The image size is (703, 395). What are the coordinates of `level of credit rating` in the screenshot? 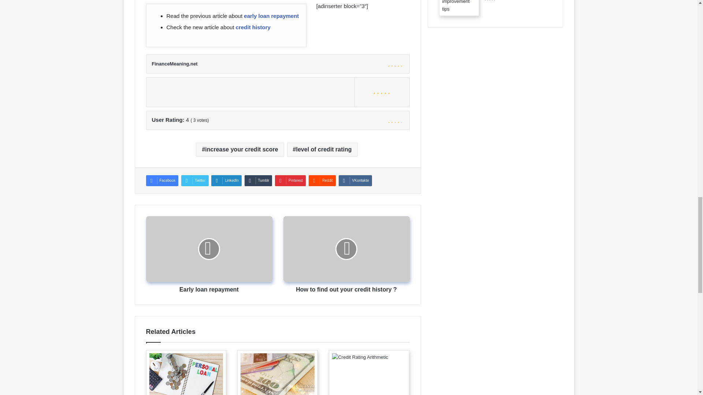 It's located at (322, 149).